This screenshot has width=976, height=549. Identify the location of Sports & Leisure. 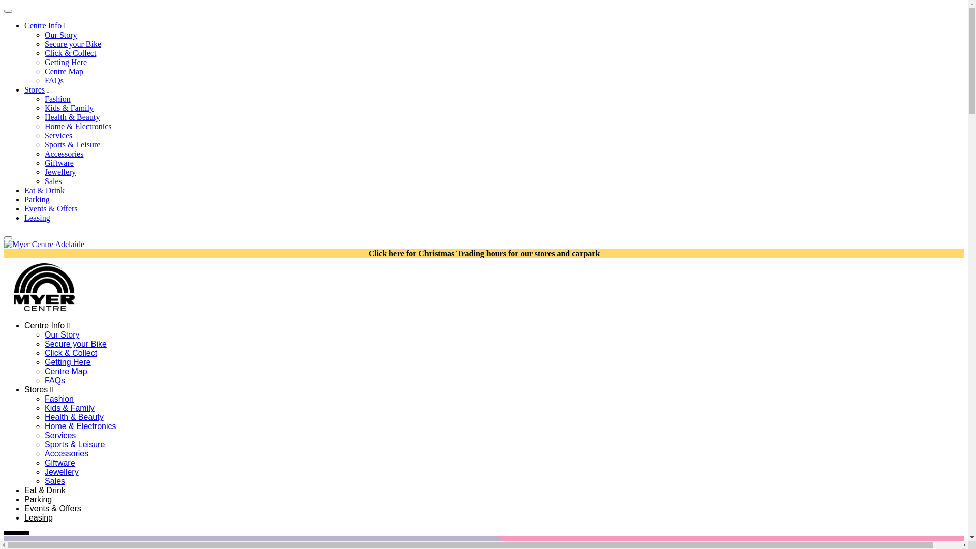
(72, 144).